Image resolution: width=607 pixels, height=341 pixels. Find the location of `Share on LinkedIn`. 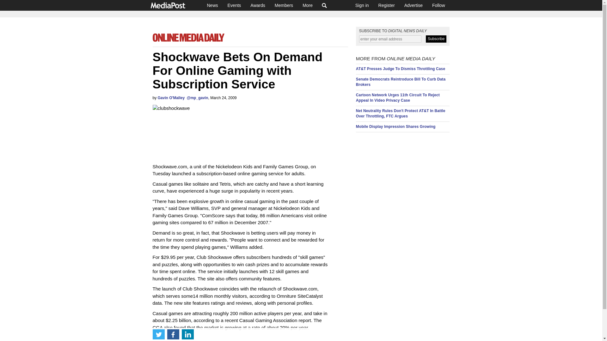

Share on LinkedIn is located at coordinates (187, 334).